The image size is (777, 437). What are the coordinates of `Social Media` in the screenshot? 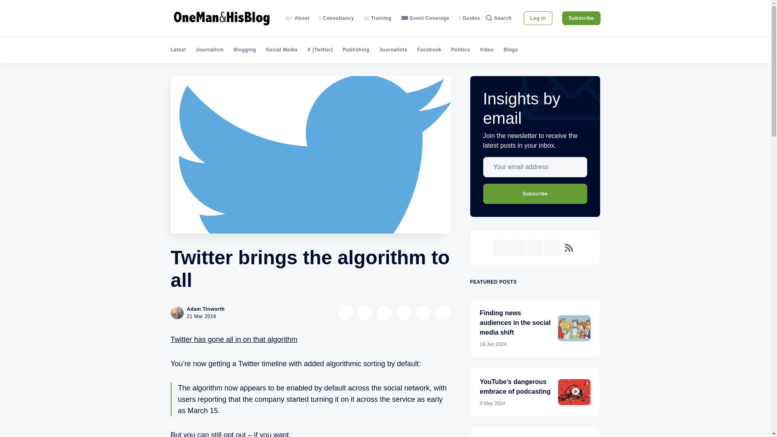 It's located at (282, 49).